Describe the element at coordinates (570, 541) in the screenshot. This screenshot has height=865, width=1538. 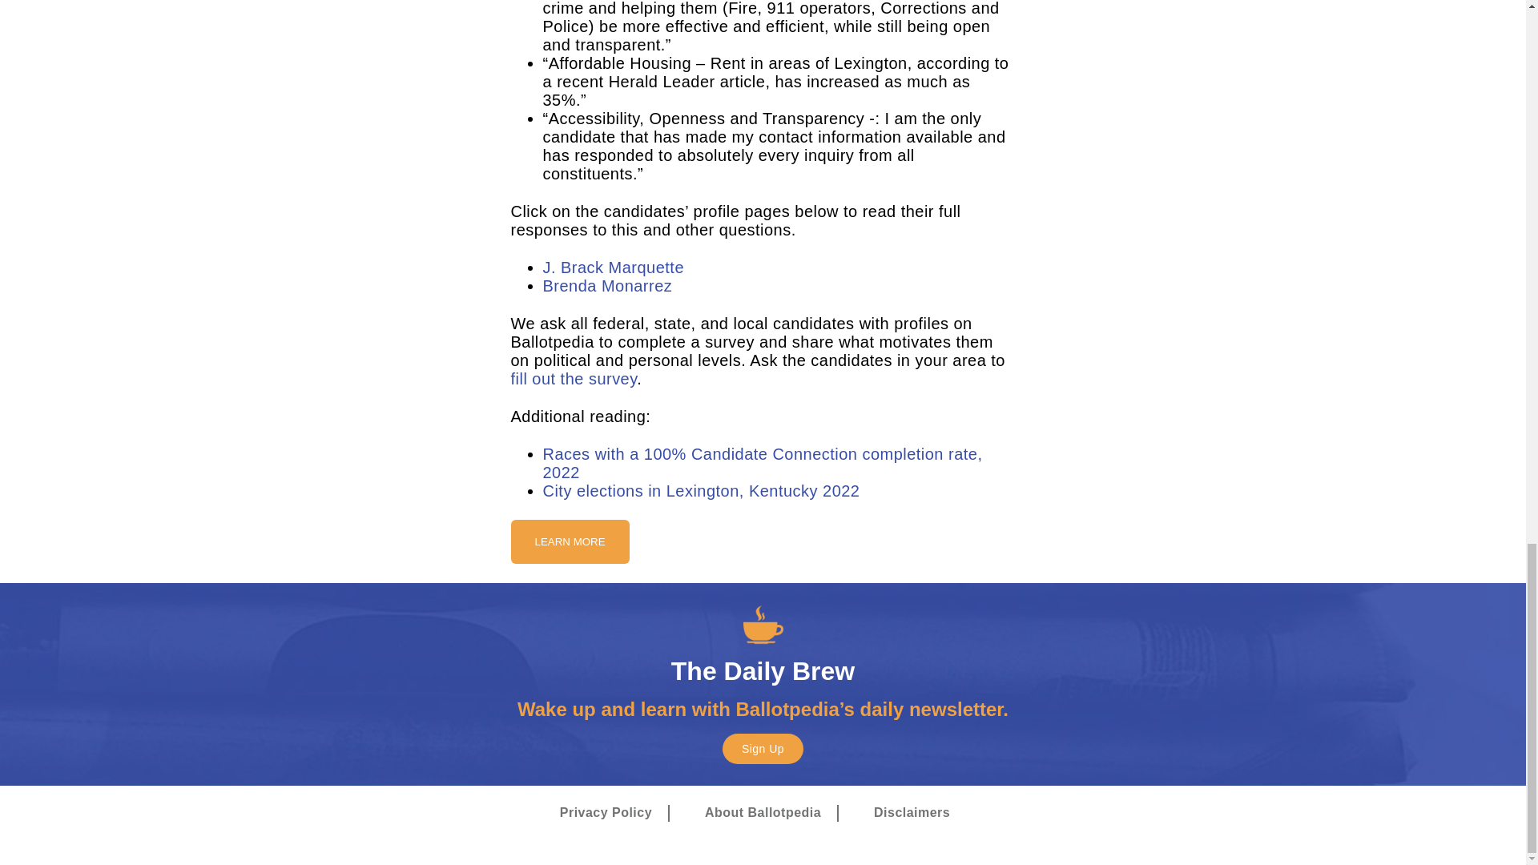
I see `LEARN MORE` at that location.